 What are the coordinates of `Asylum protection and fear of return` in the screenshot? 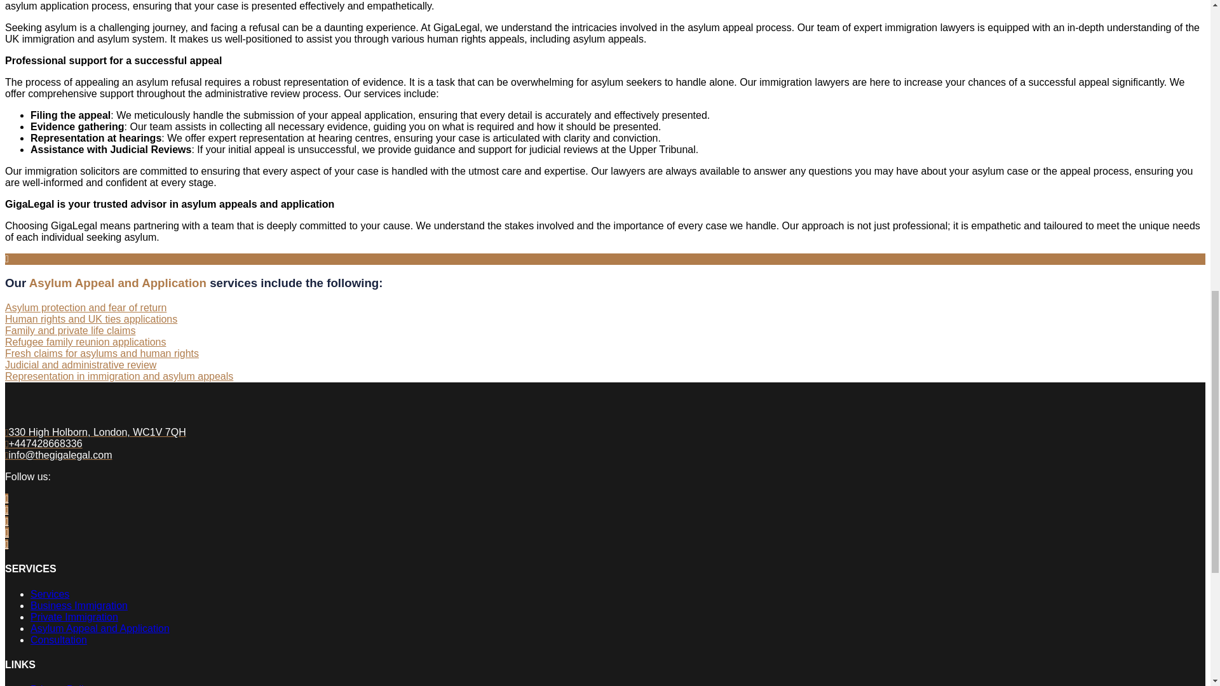 It's located at (85, 307).